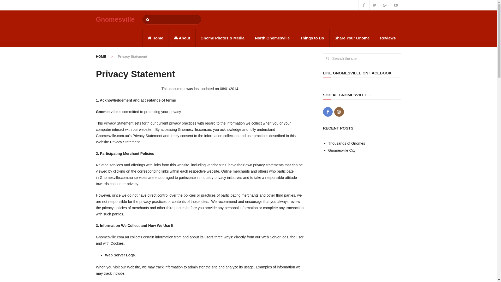  Describe the element at coordinates (312, 38) in the screenshot. I see `Things to Do` at that location.